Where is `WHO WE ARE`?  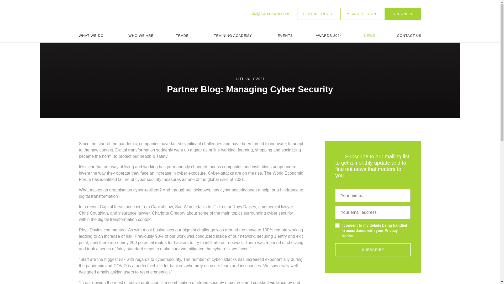 WHO WE ARE is located at coordinates (141, 36).